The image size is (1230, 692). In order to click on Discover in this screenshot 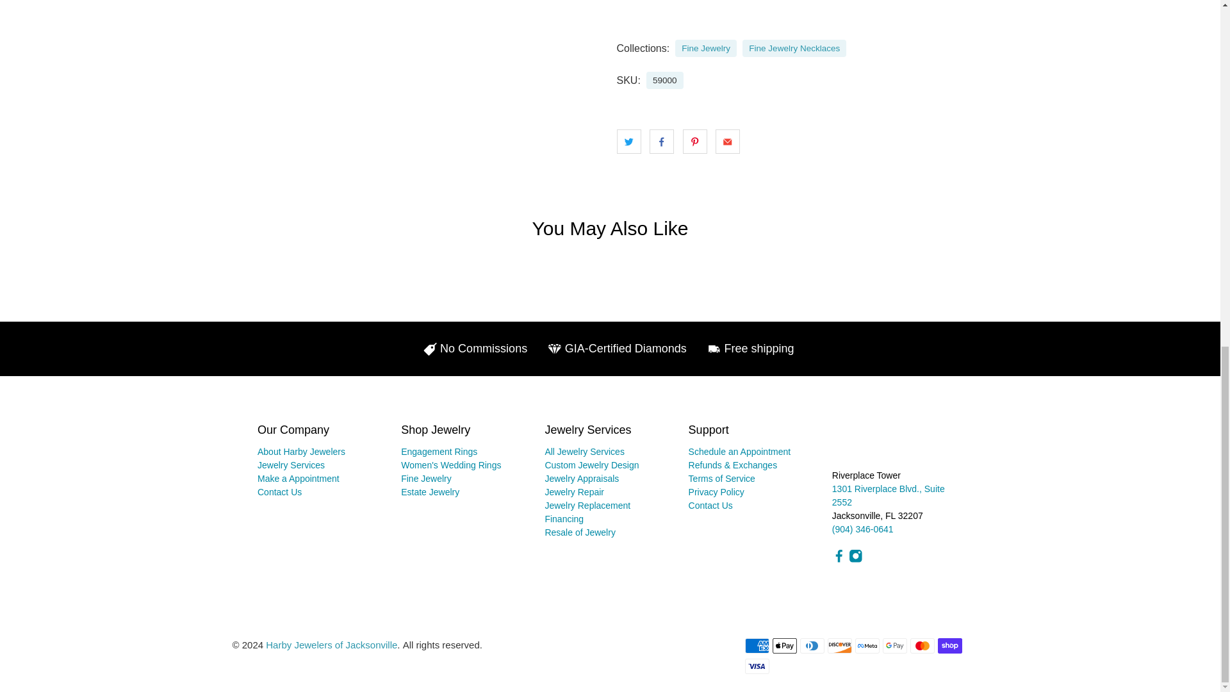, I will do `click(840, 645)`.